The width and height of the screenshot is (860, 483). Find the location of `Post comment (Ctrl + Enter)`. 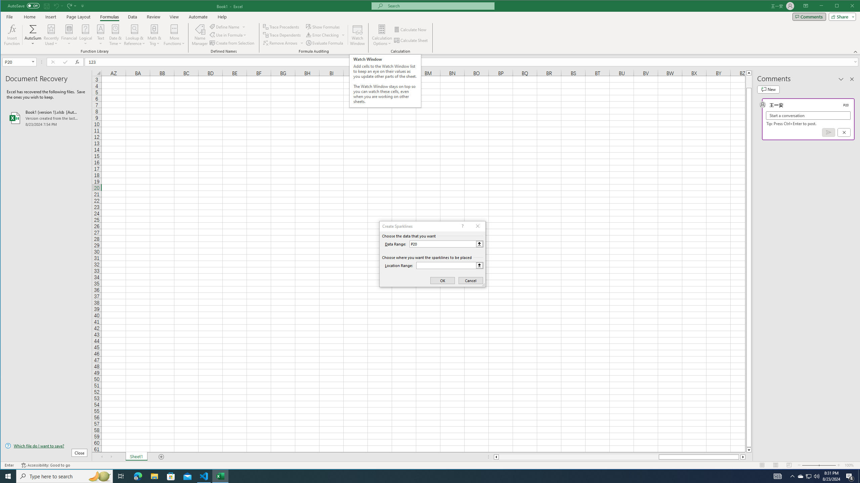

Post comment (Ctrl + Enter) is located at coordinates (828, 132).